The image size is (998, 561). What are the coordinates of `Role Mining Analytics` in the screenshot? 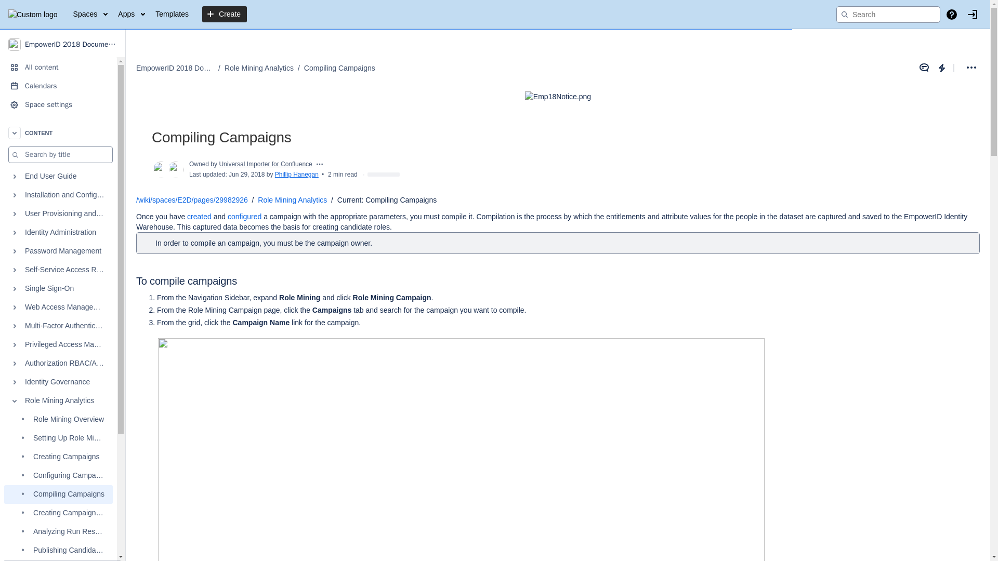 It's located at (58, 400).